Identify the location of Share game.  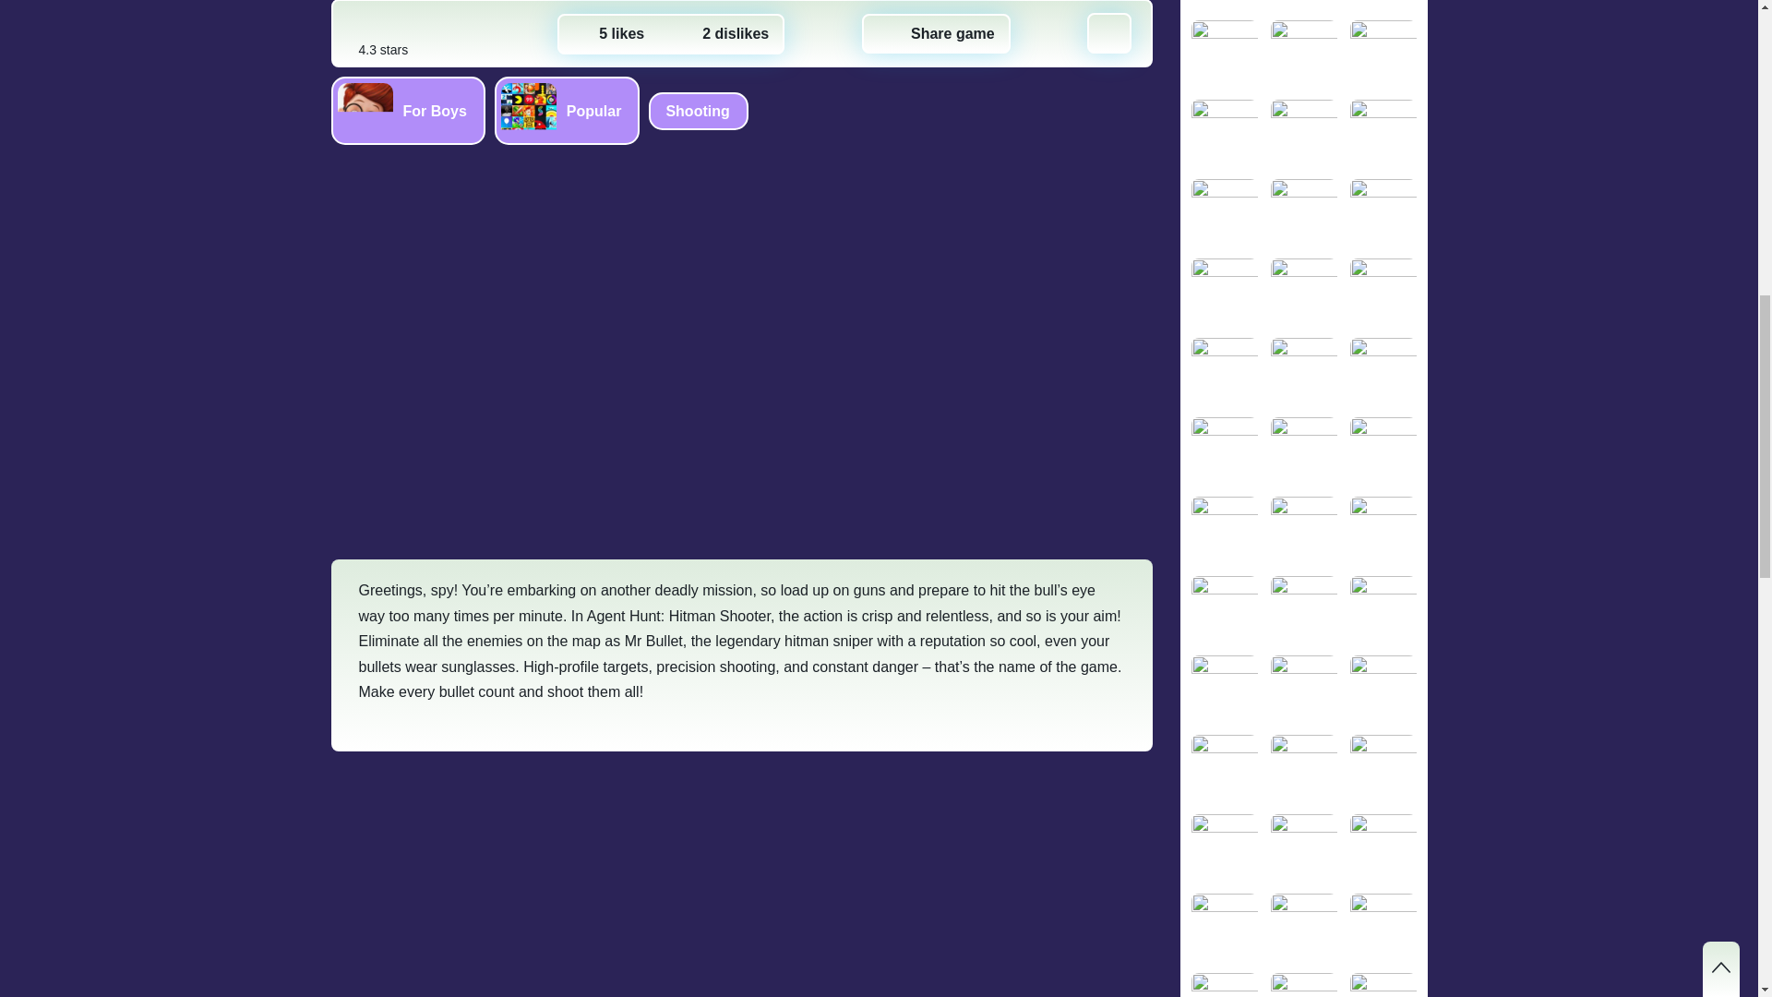
(936, 34).